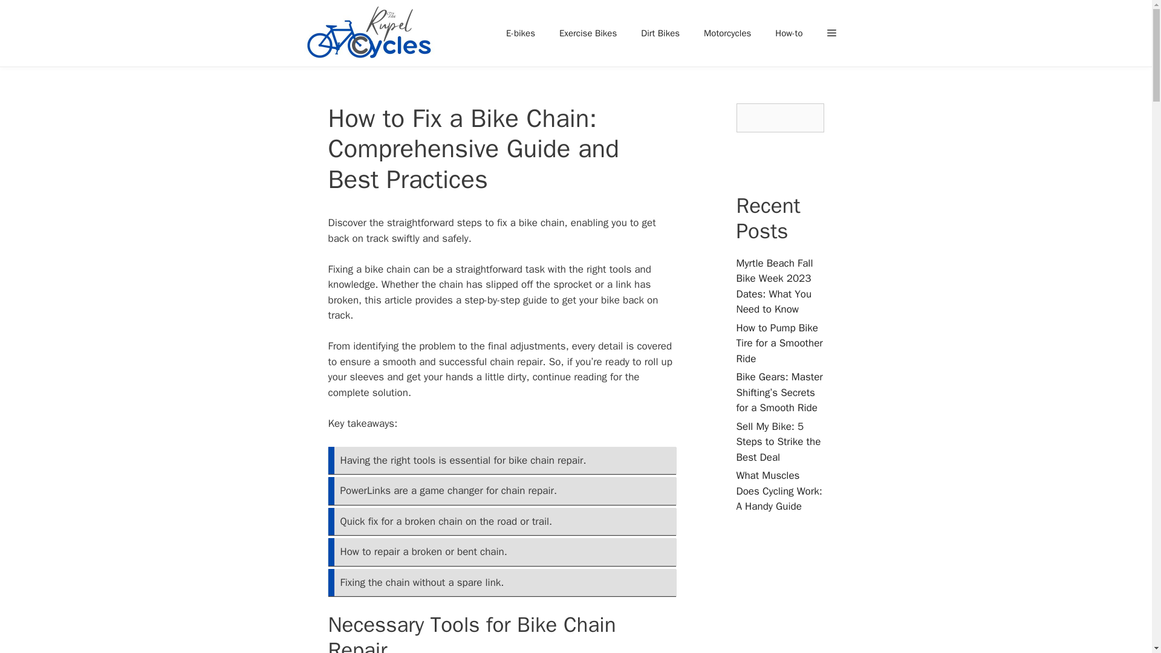 The image size is (1161, 653). What do you see at coordinates (588, 33) in the screenshot?
I see `Exercise Bikes` at bounding box center [588, 33].